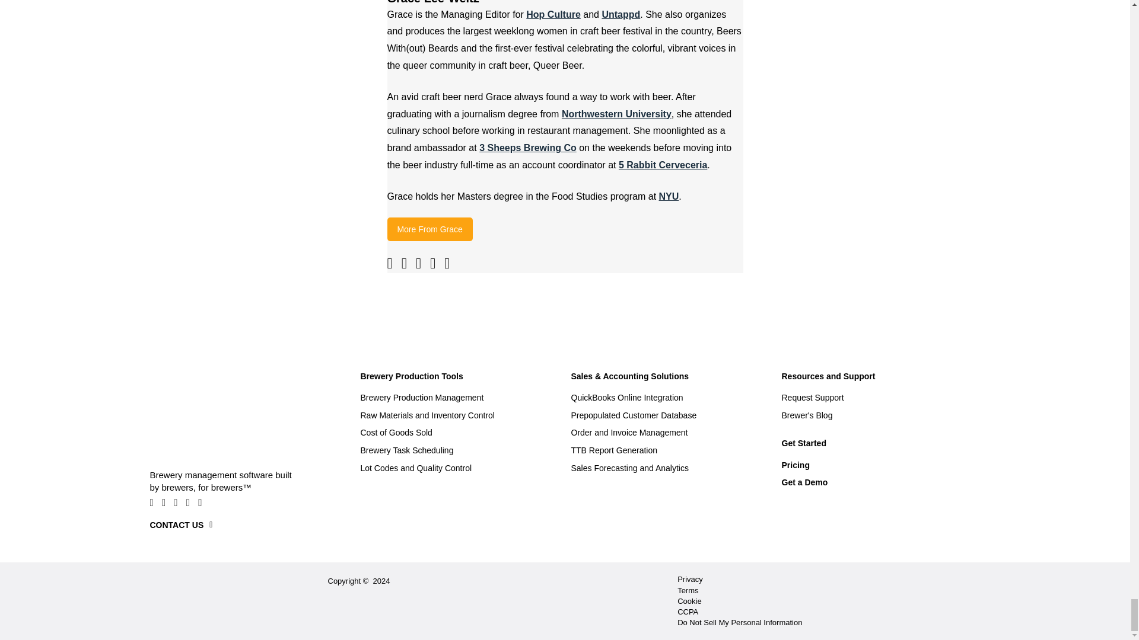  I want to click on More From Grace, so click(429, 229).